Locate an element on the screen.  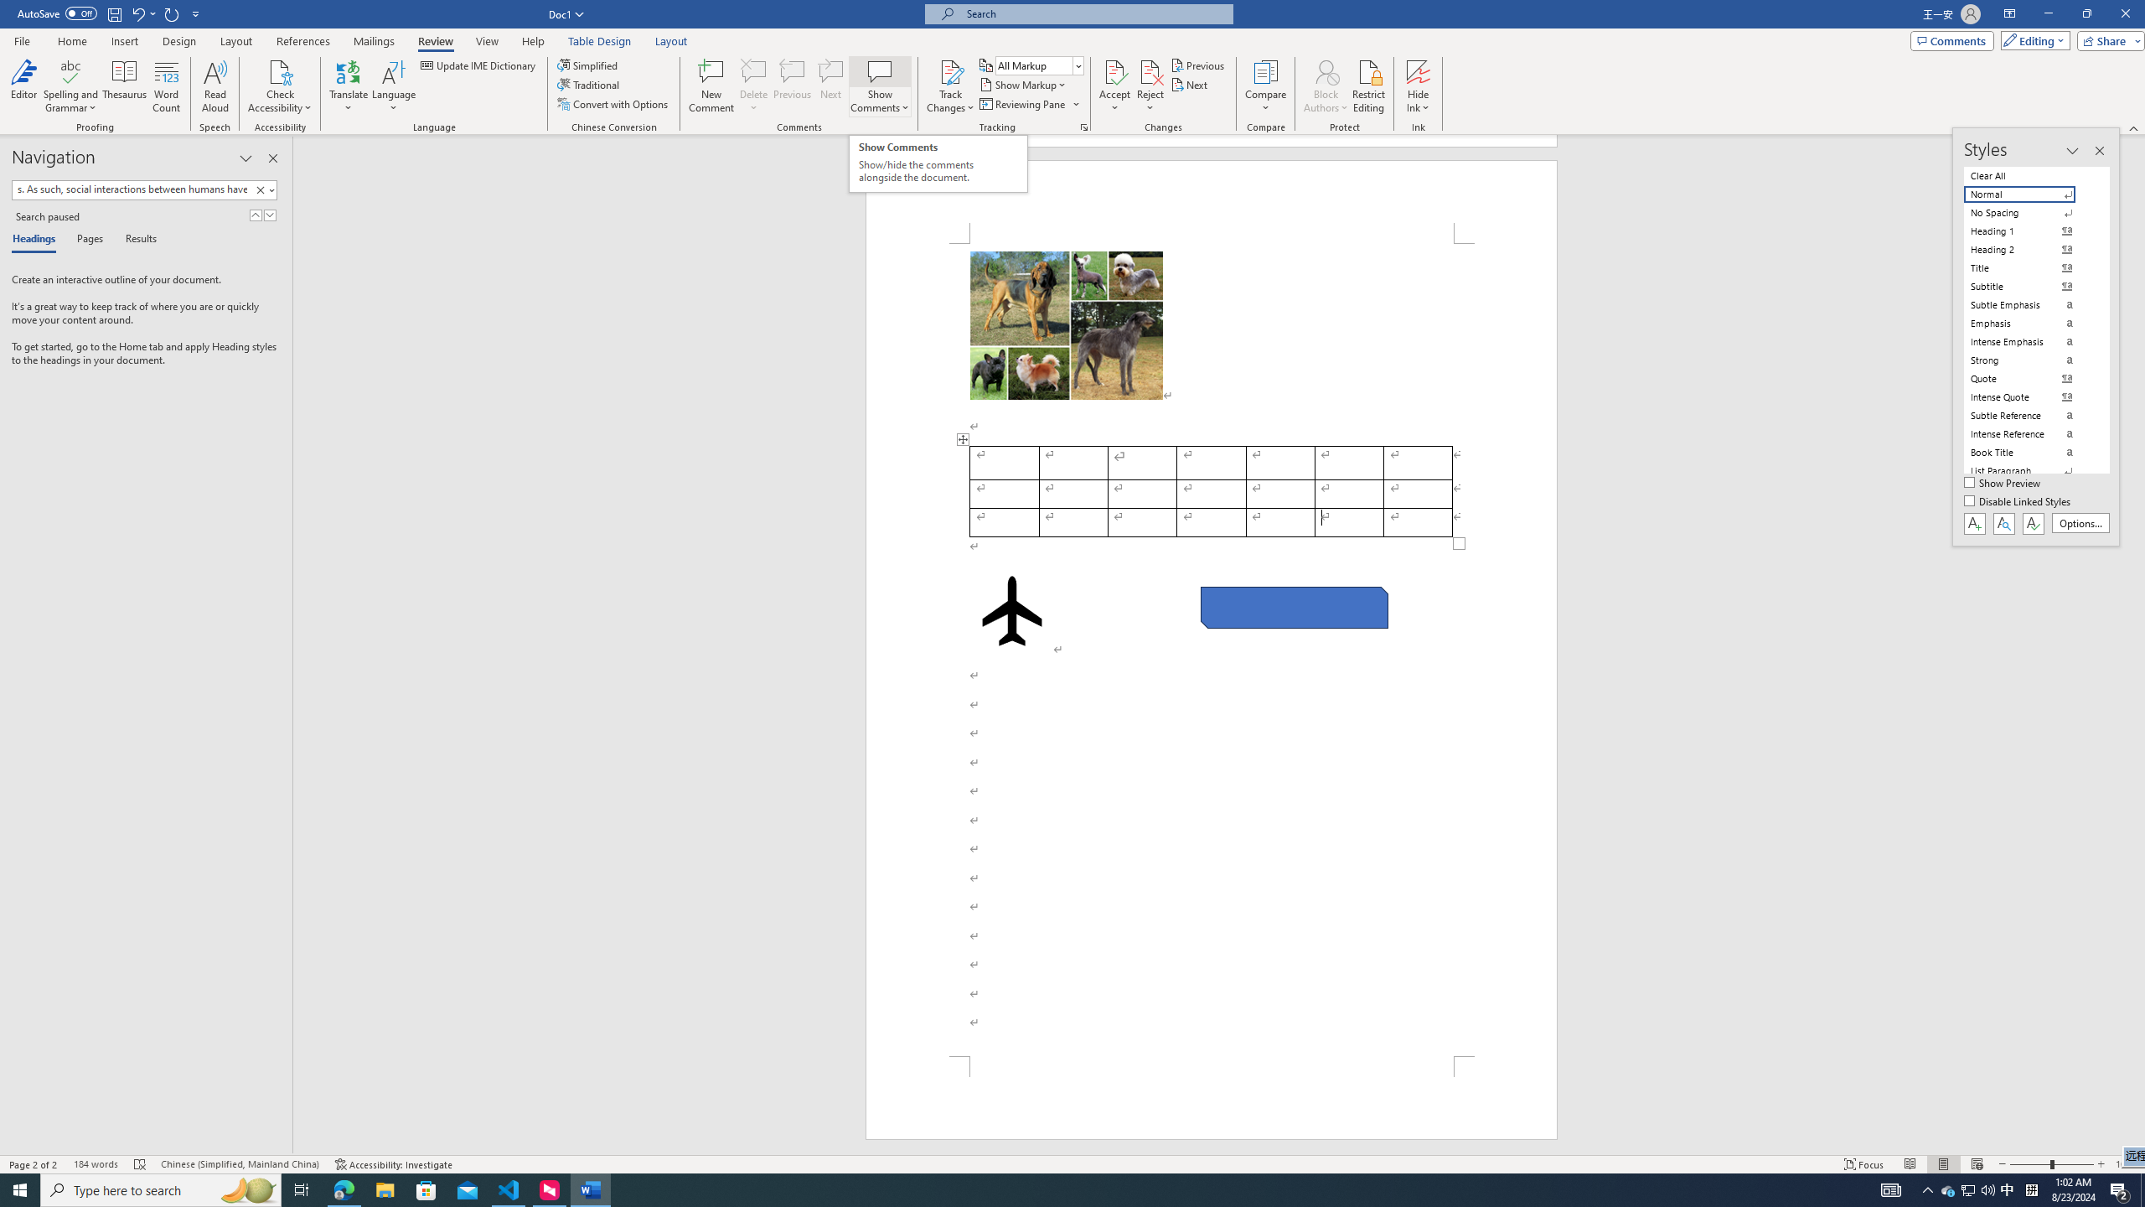
Strong is located at coordinates (2029, 360).